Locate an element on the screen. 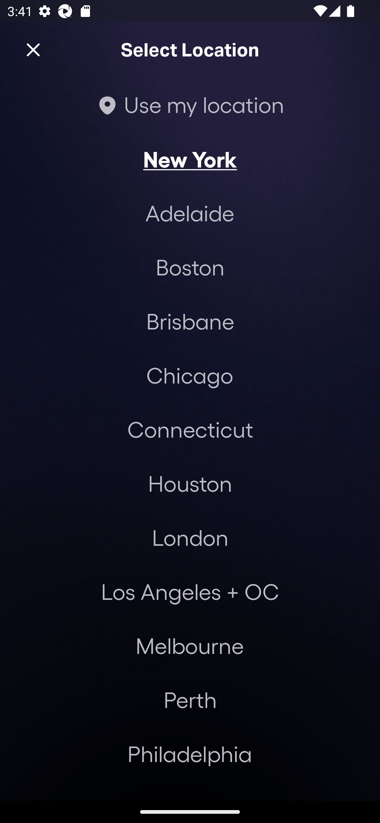 The height and width of the screenshot is (823, 380). Connecticut is located at coordinates (190, 429).